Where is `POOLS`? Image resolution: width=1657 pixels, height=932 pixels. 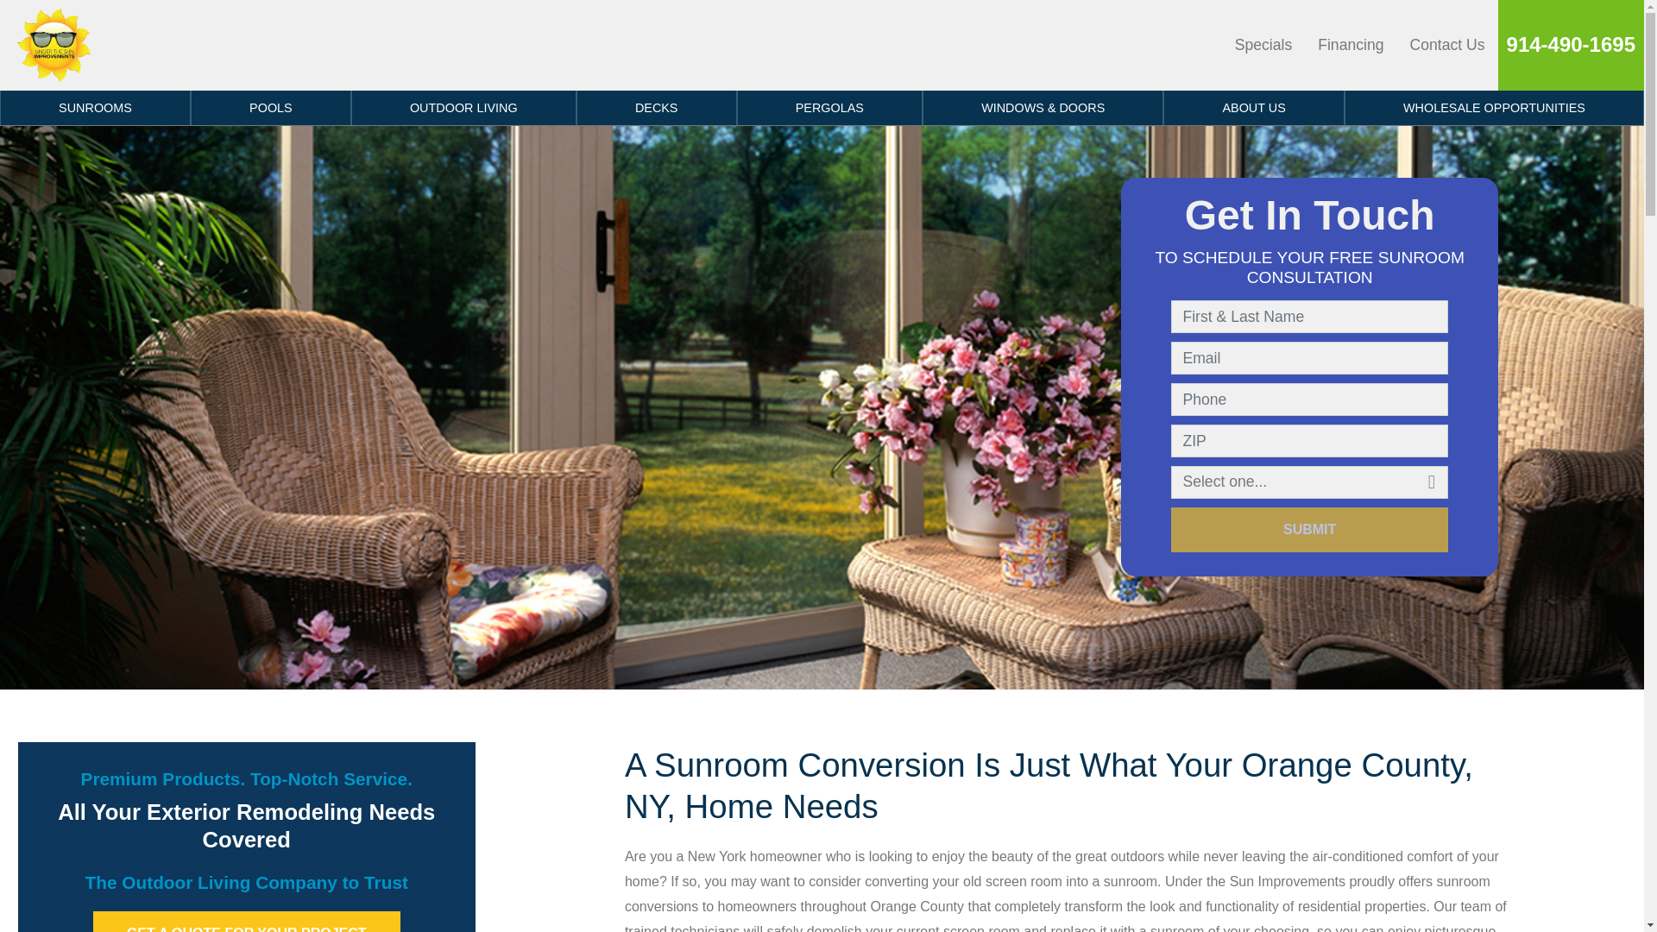 POOLS is located at coordinates (271, 107).